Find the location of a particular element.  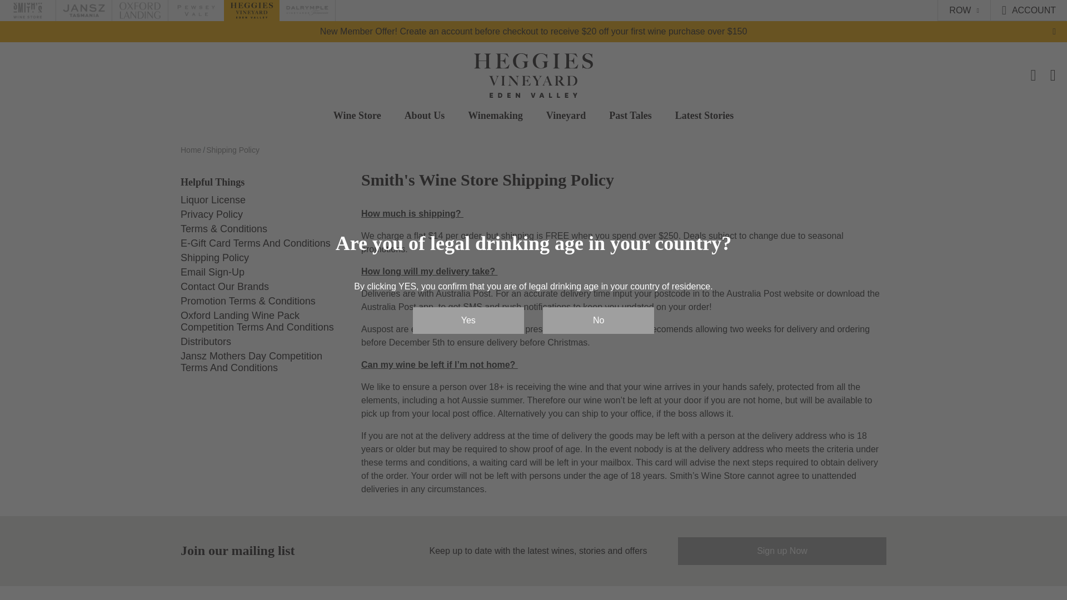

Heggies Vineyard is located at coordinates (251, 10).